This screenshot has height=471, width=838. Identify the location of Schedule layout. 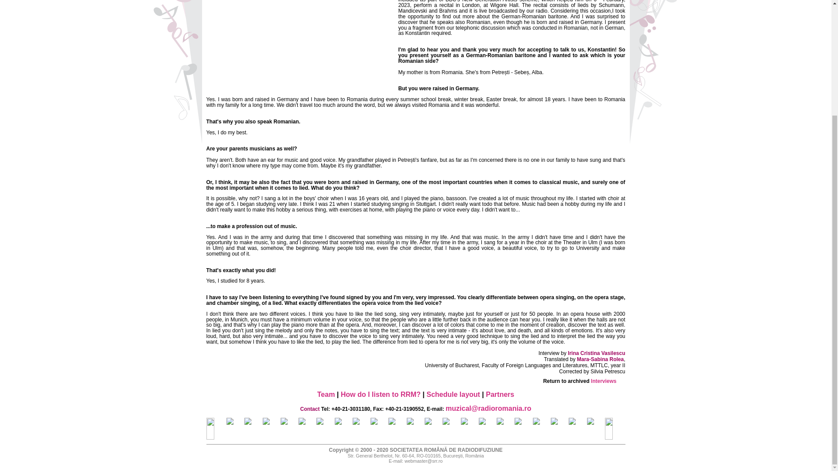
(453, 394).